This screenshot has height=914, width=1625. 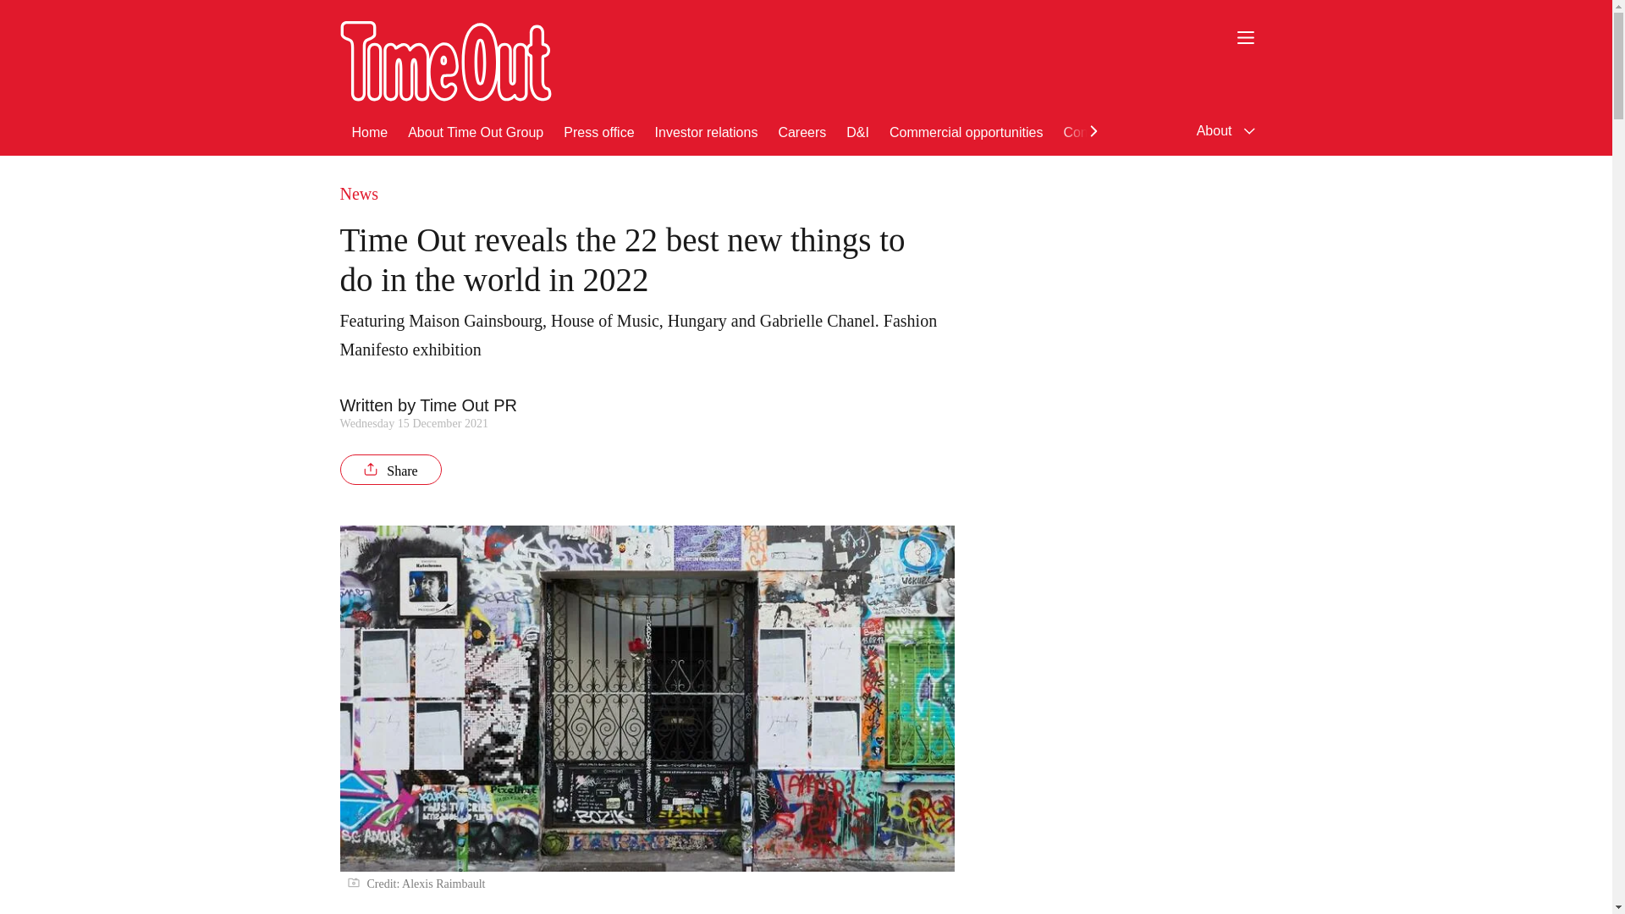 I want to click on Commercial opportunities, so click(x=966, y=130).